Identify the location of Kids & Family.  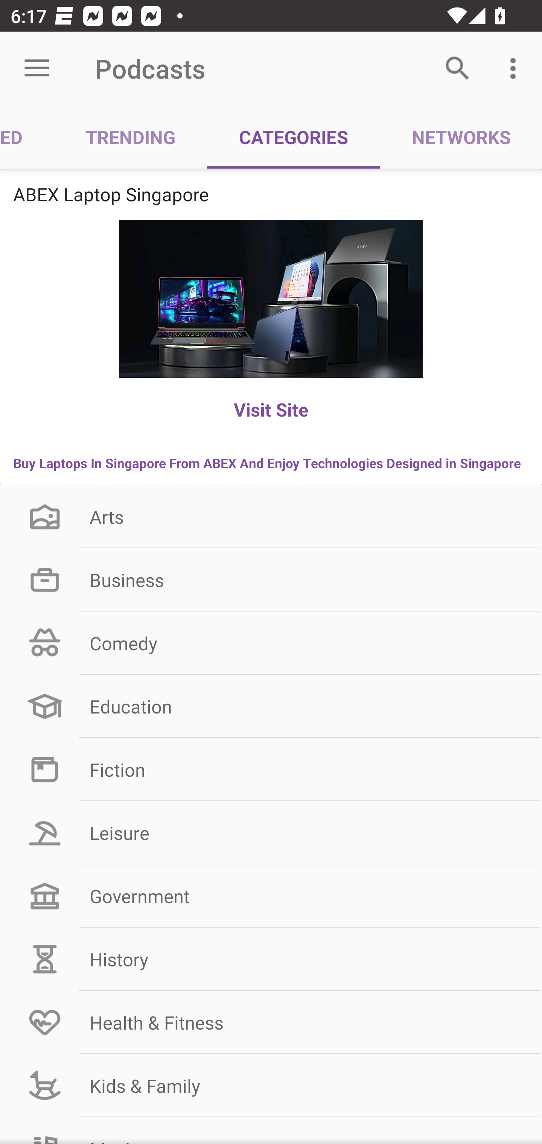
(271, 1085).